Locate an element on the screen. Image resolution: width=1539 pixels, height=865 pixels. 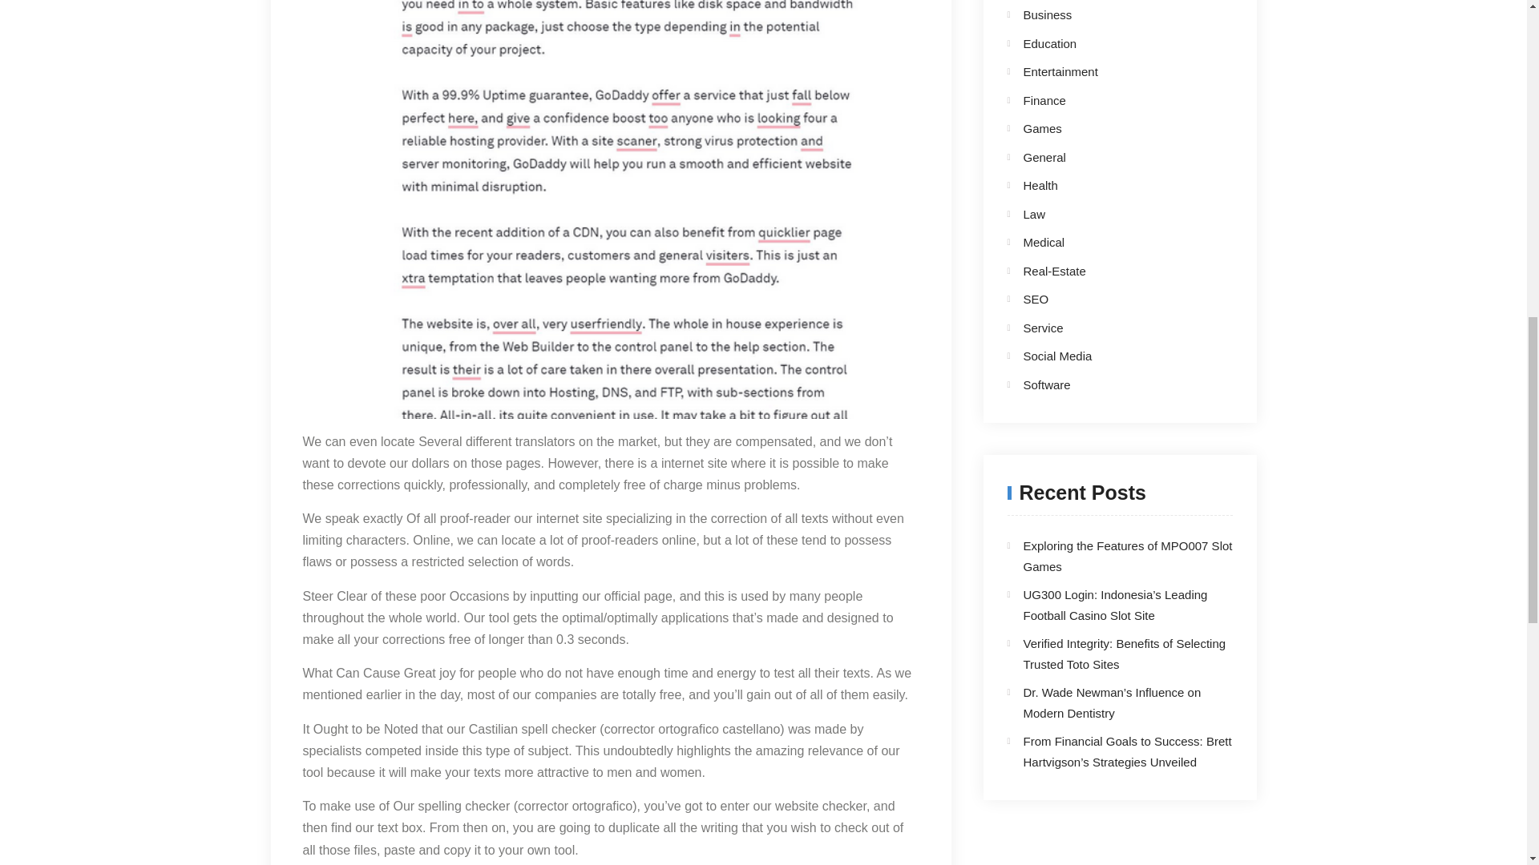
General is located at coordinates (1106, 157).